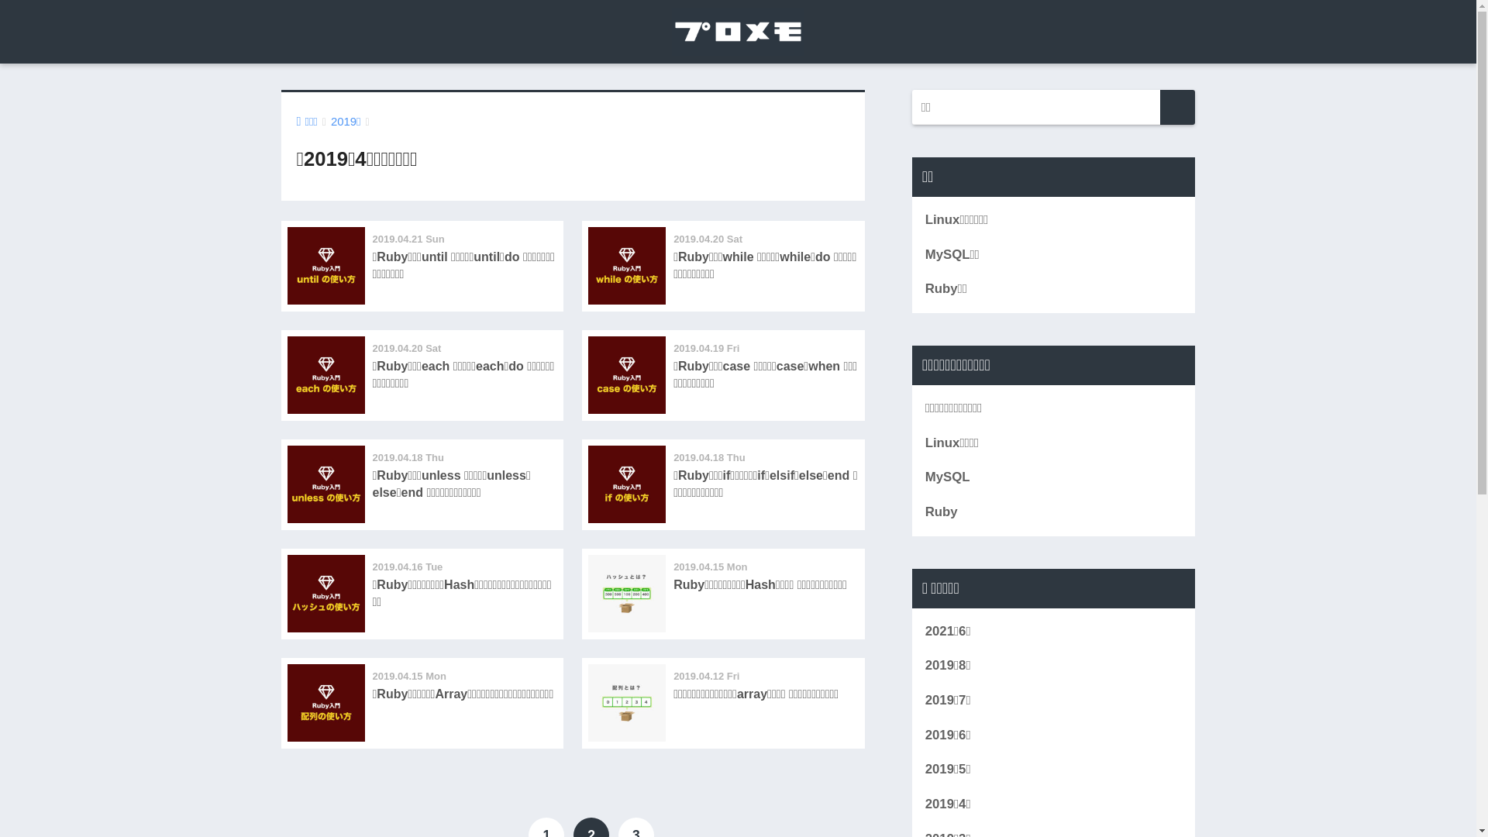  I want to click on MySQL, so click(1054, 477).